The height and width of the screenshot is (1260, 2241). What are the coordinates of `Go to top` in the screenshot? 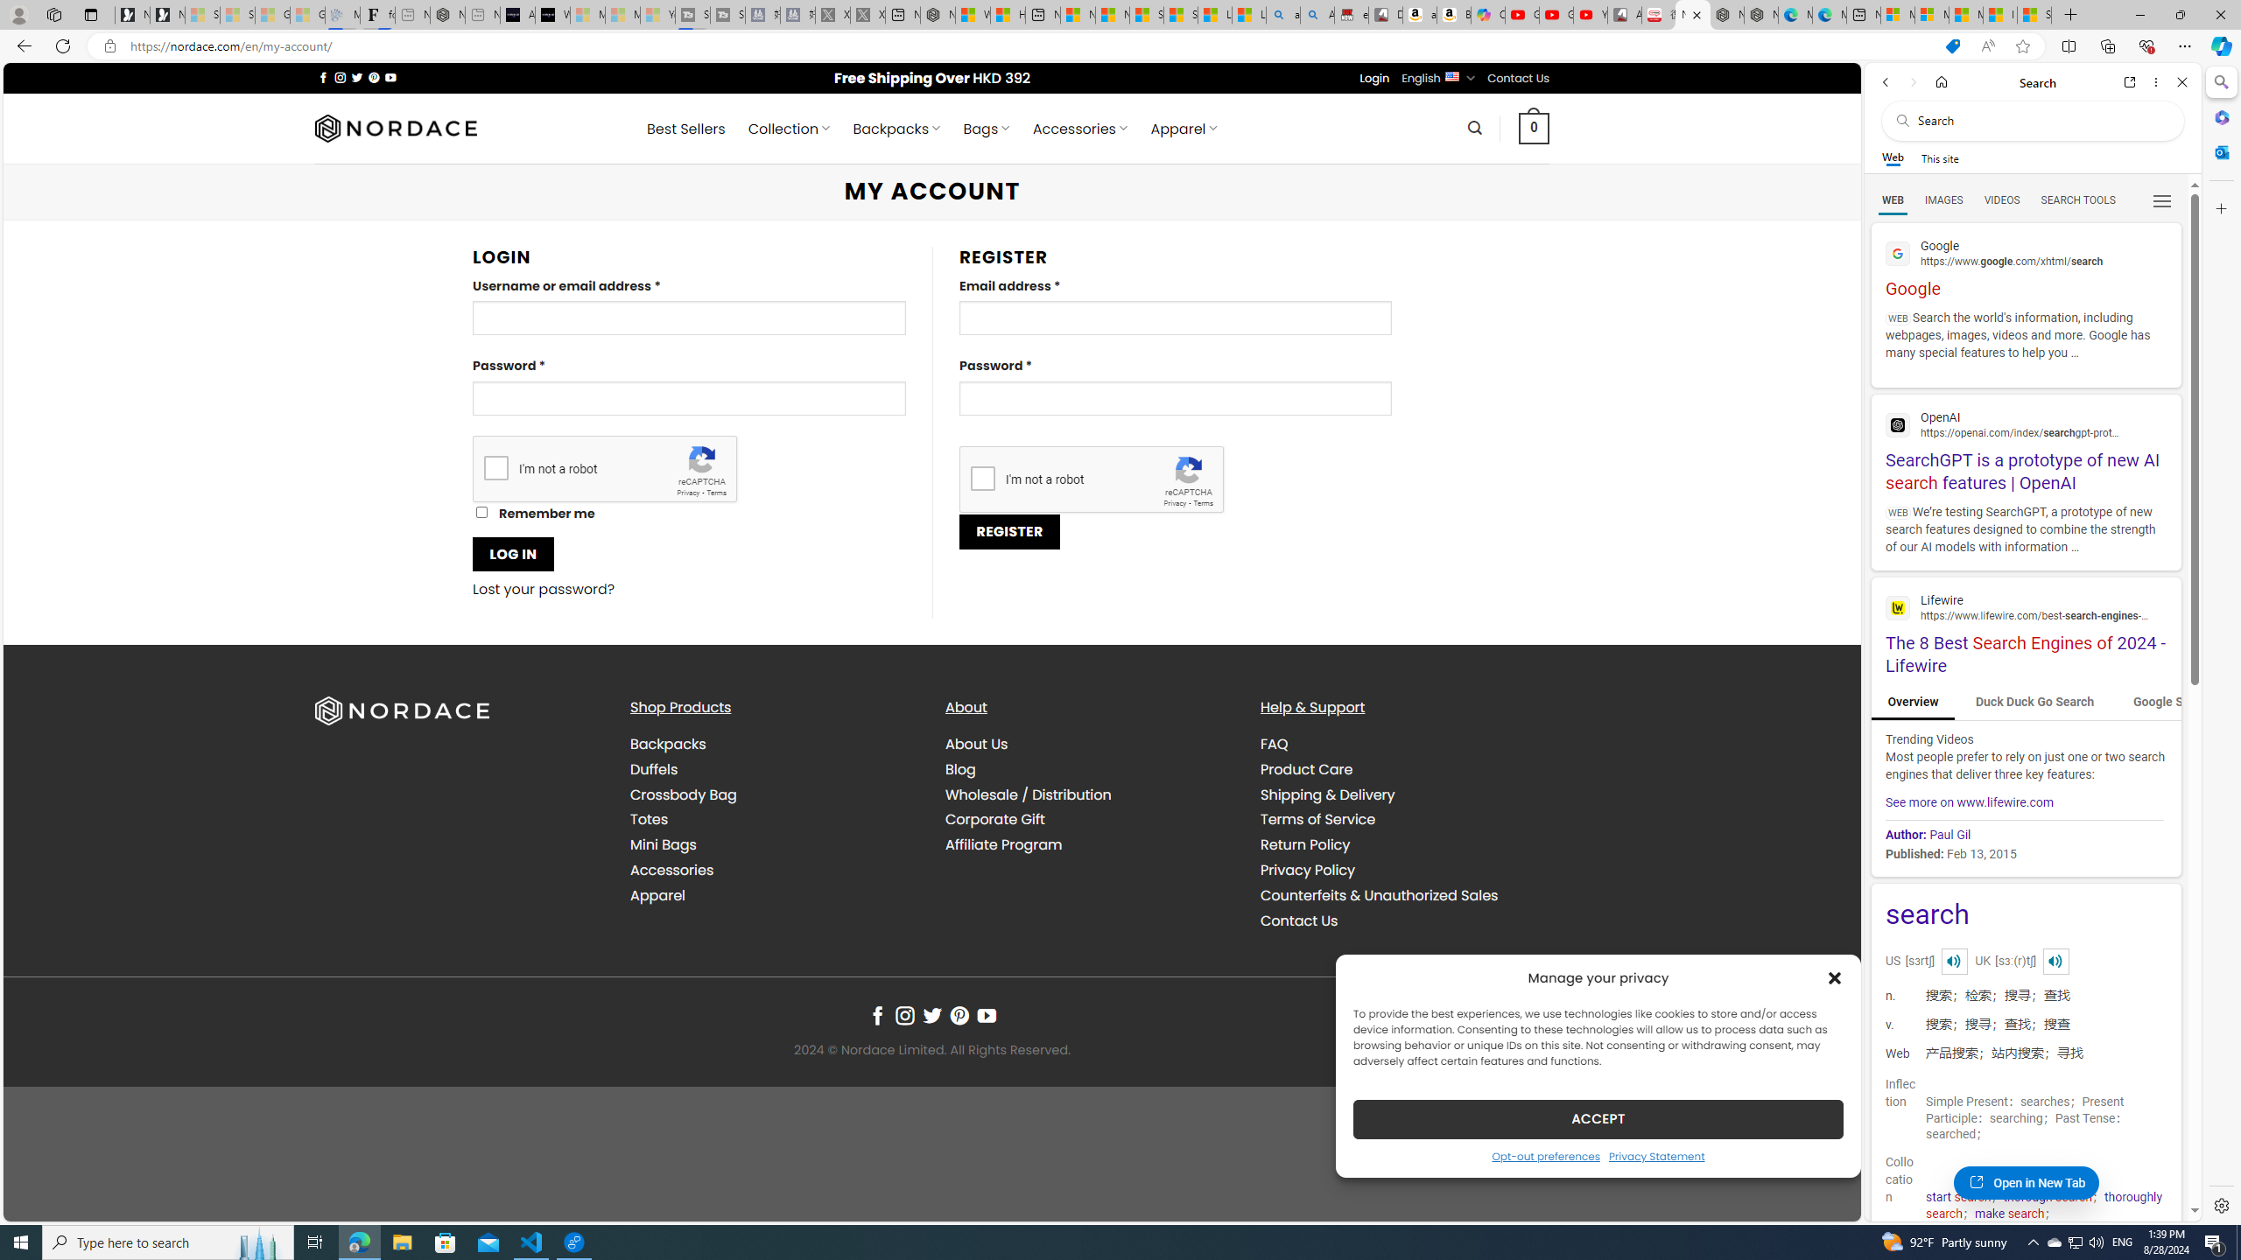 It's located at (1824, 1197).